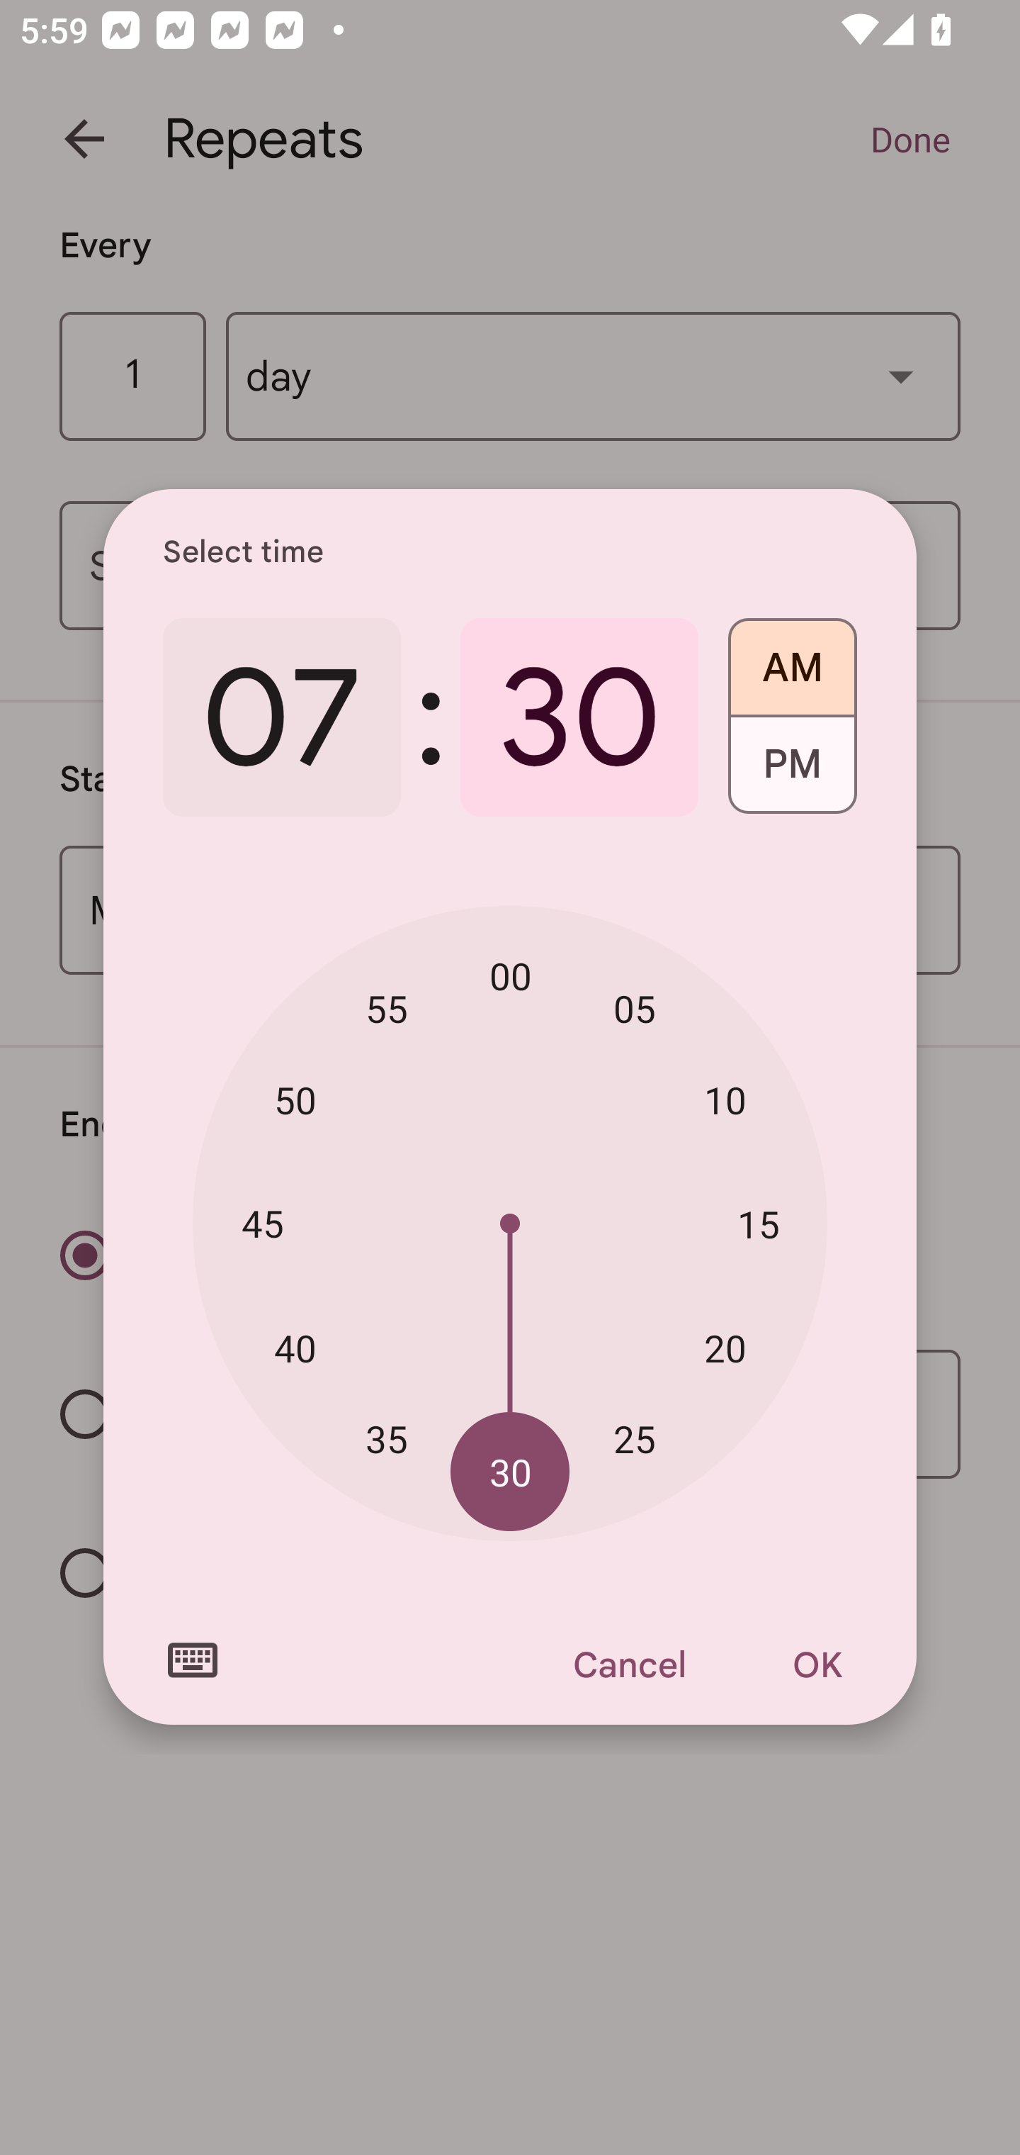 This screenshot has width=1020, height=2155. I want to click on 07 7 o'clock, so click(282, 717).